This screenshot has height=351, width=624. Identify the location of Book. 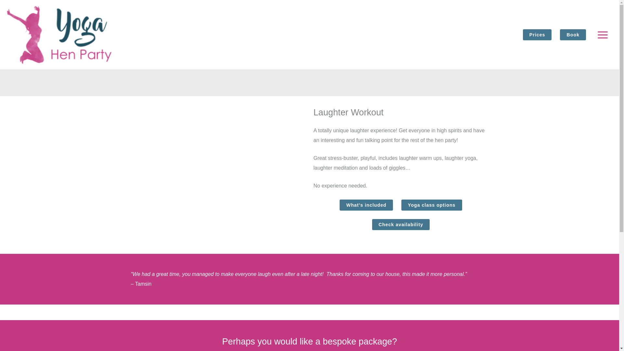
(573, 34).